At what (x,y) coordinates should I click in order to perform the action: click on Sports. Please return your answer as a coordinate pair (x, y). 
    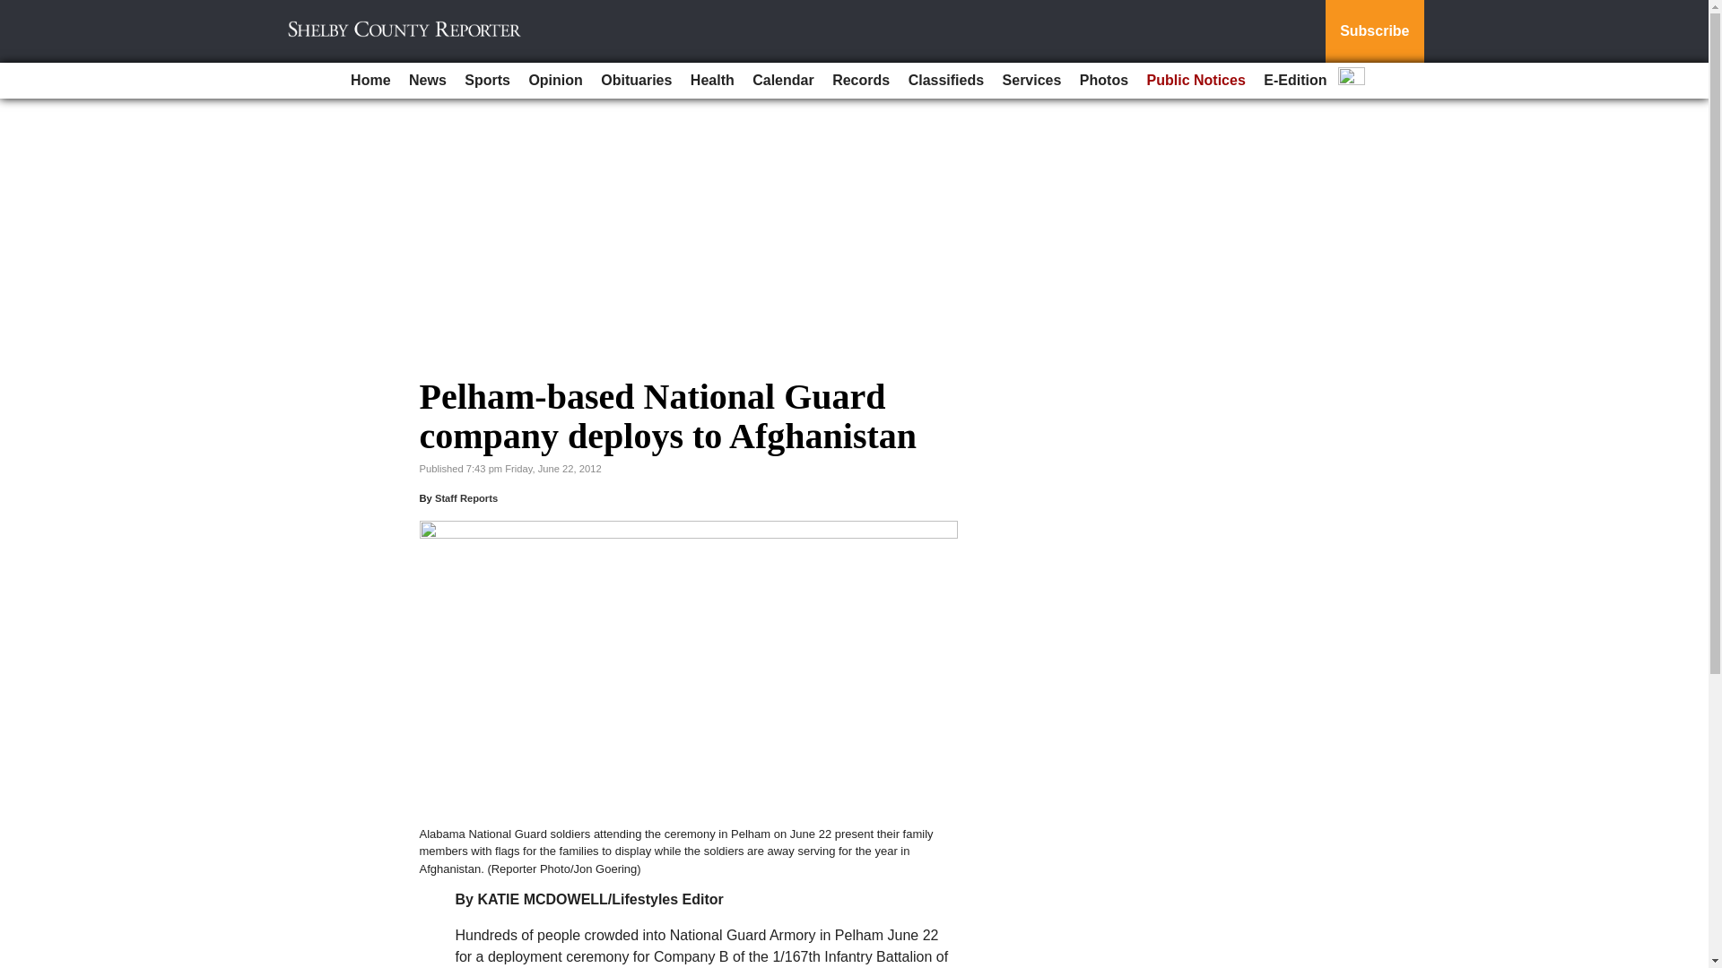
    Looking at the image, I should click on (488, 81).